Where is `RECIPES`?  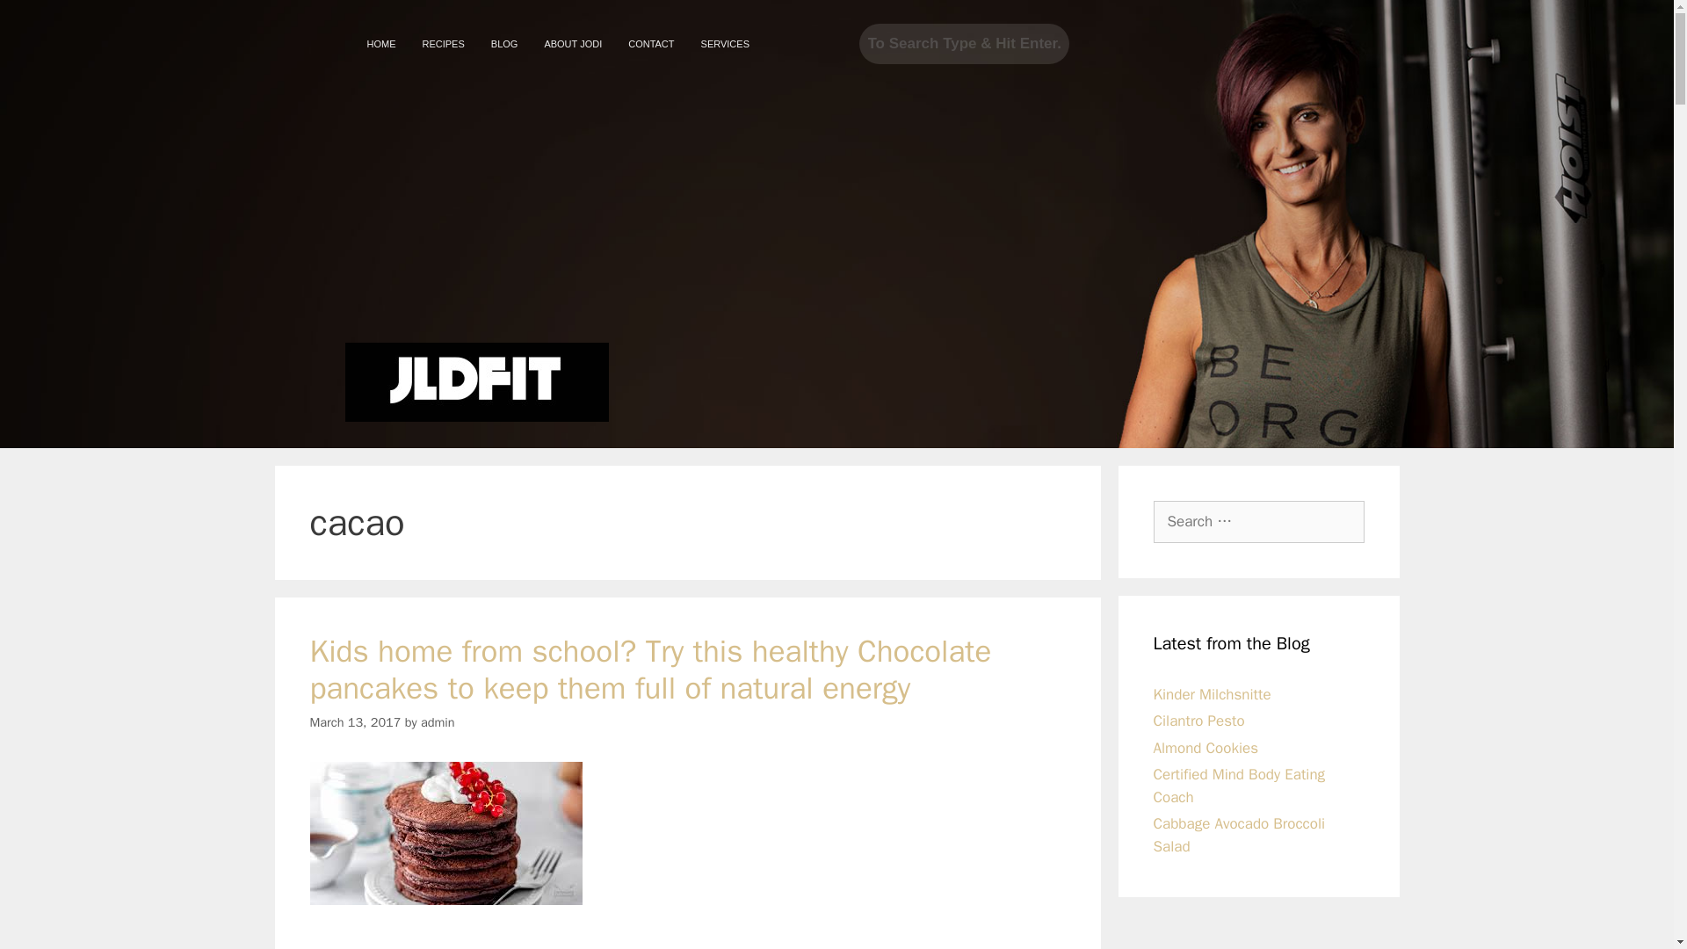 RECIPES is located at coordinates (443, 44).